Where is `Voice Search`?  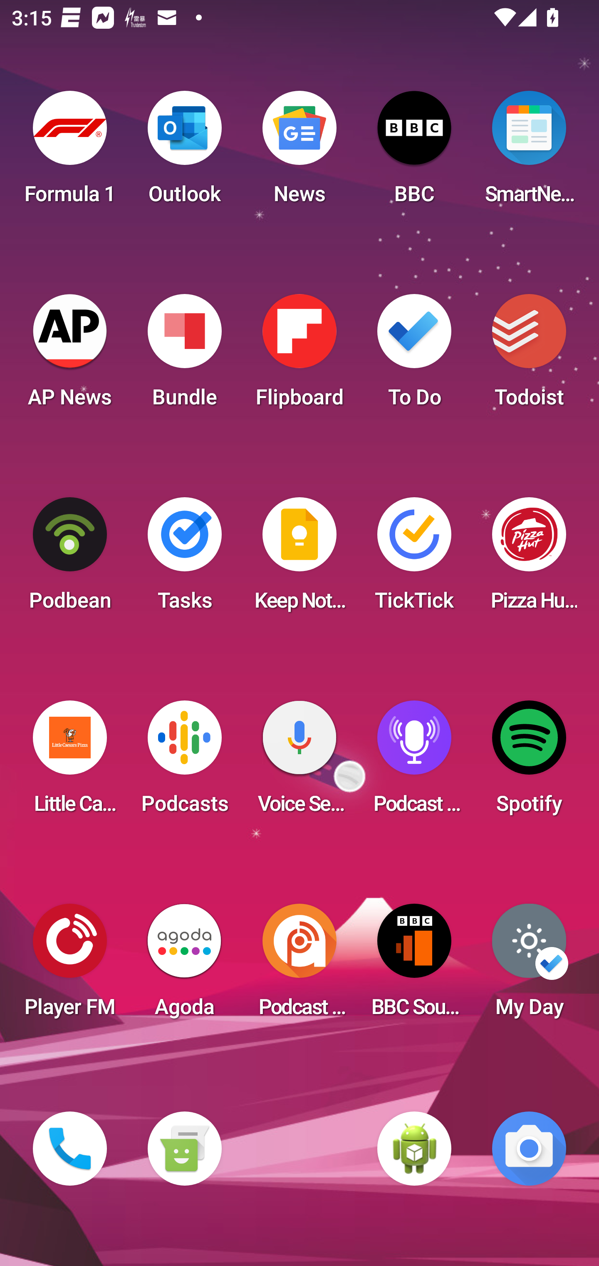 Voice Search is located at coordinates (299, 762).